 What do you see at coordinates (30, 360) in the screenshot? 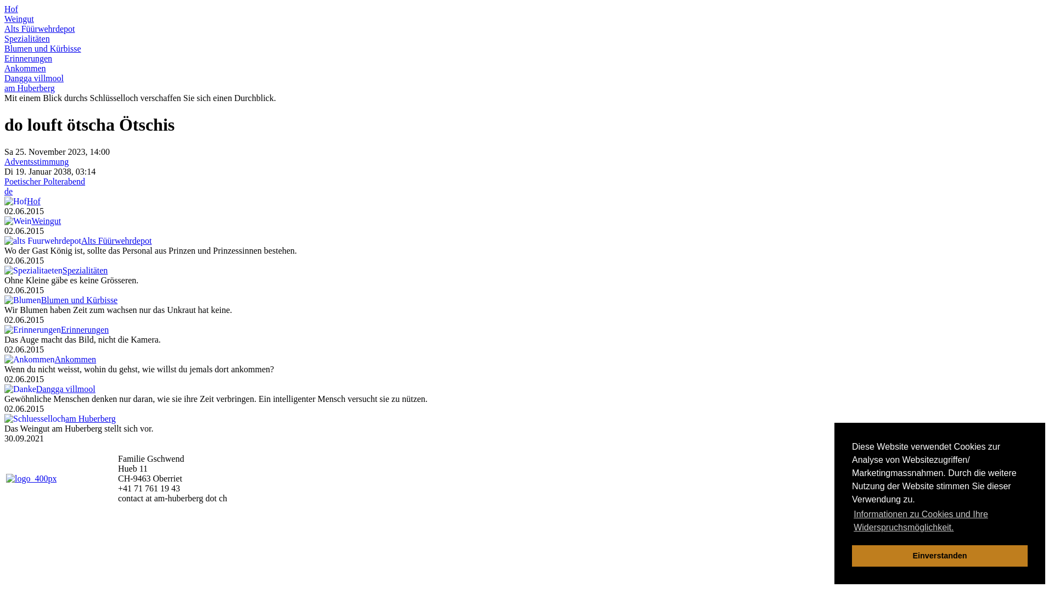
I see `Ankommen` at bounding box center [30, 360].